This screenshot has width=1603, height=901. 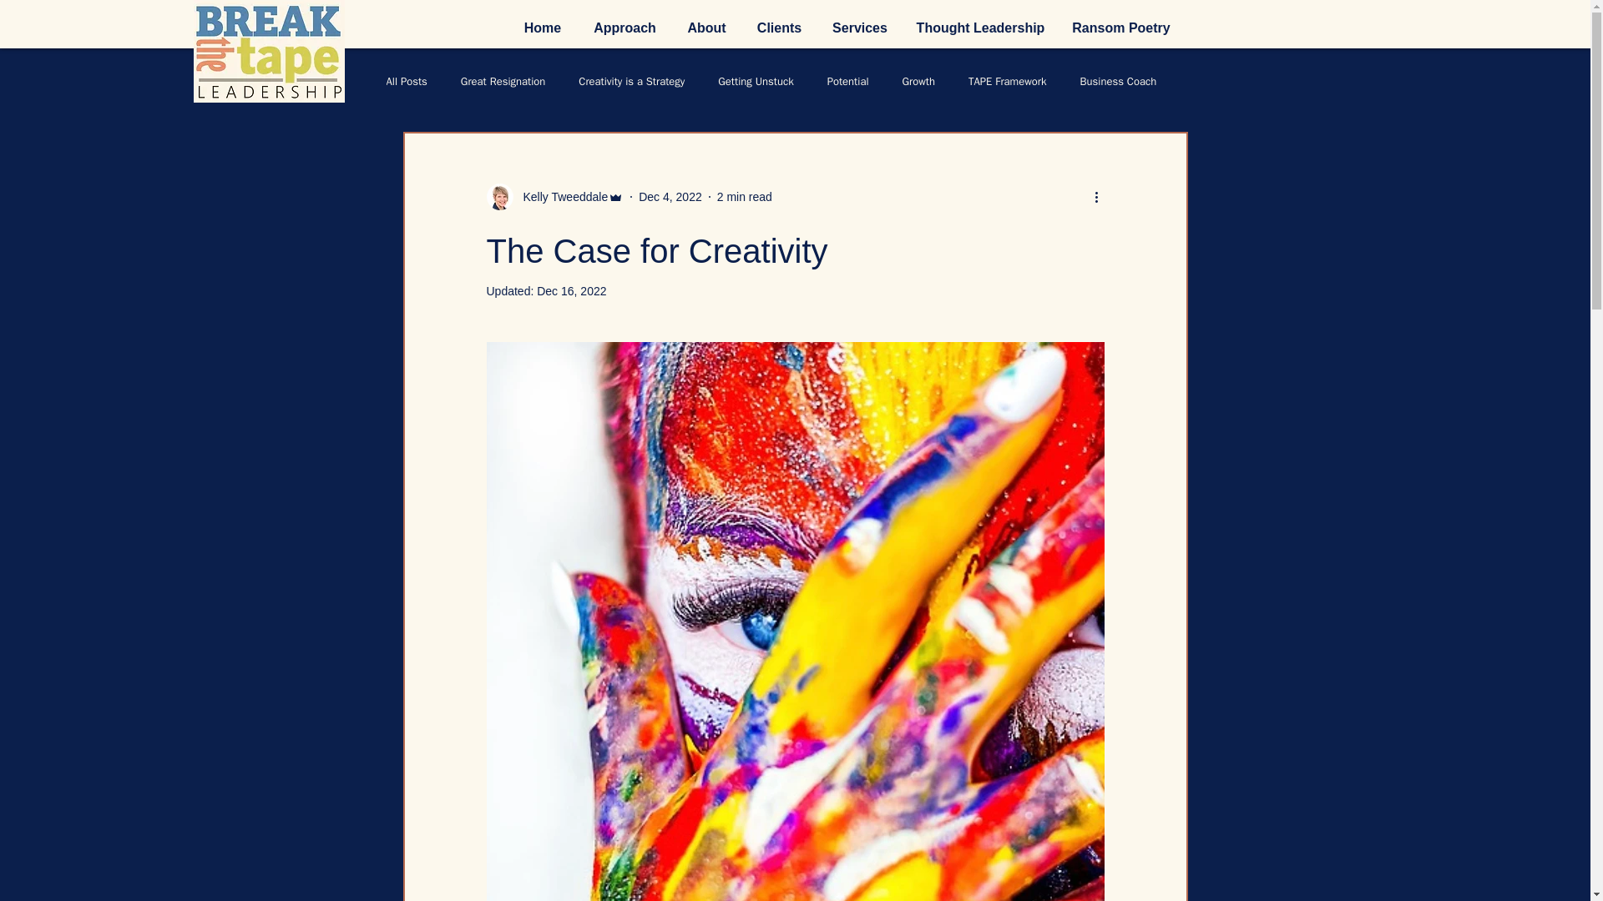 What do you see at coordinates (503, 81) in the screenshot?
I see `Great Resignation` at bounding box center [503, 81].